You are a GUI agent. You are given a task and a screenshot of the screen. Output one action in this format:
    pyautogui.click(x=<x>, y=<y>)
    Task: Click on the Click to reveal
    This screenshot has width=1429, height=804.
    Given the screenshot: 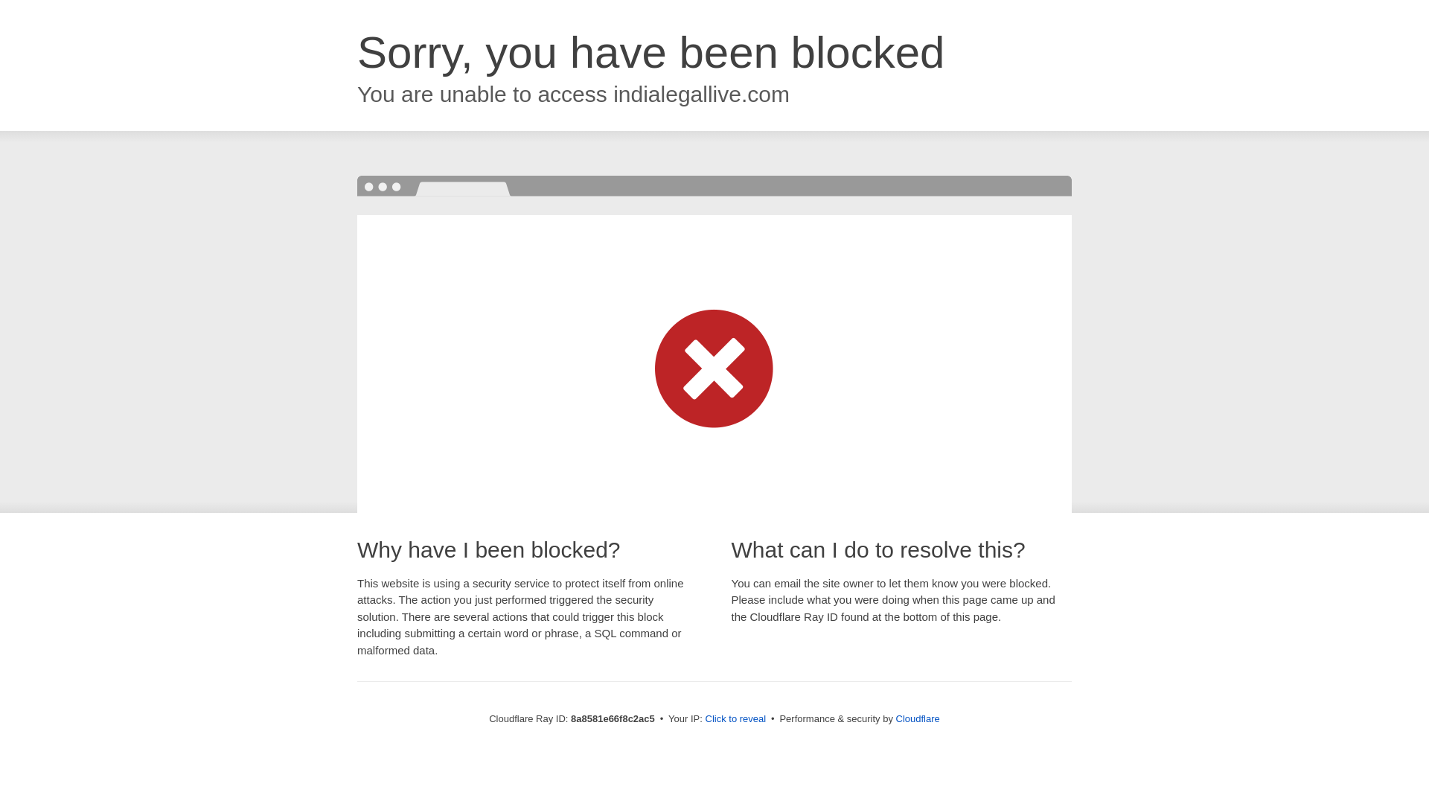 What is the action you would take?
    pyautogui.click(x=735, y=719)
    